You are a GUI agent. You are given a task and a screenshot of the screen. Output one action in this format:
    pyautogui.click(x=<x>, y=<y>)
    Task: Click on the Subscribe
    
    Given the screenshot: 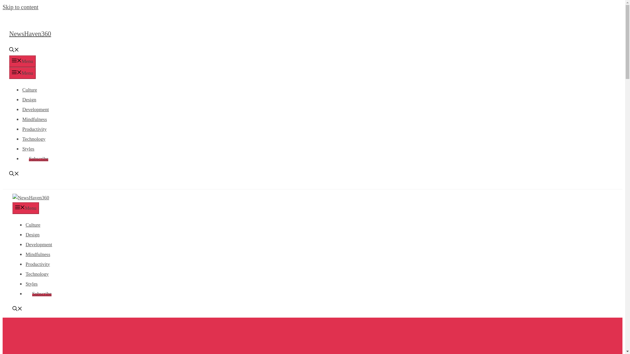 What is the action you would take?
    pyautogui.click(x=42, y=293)
    